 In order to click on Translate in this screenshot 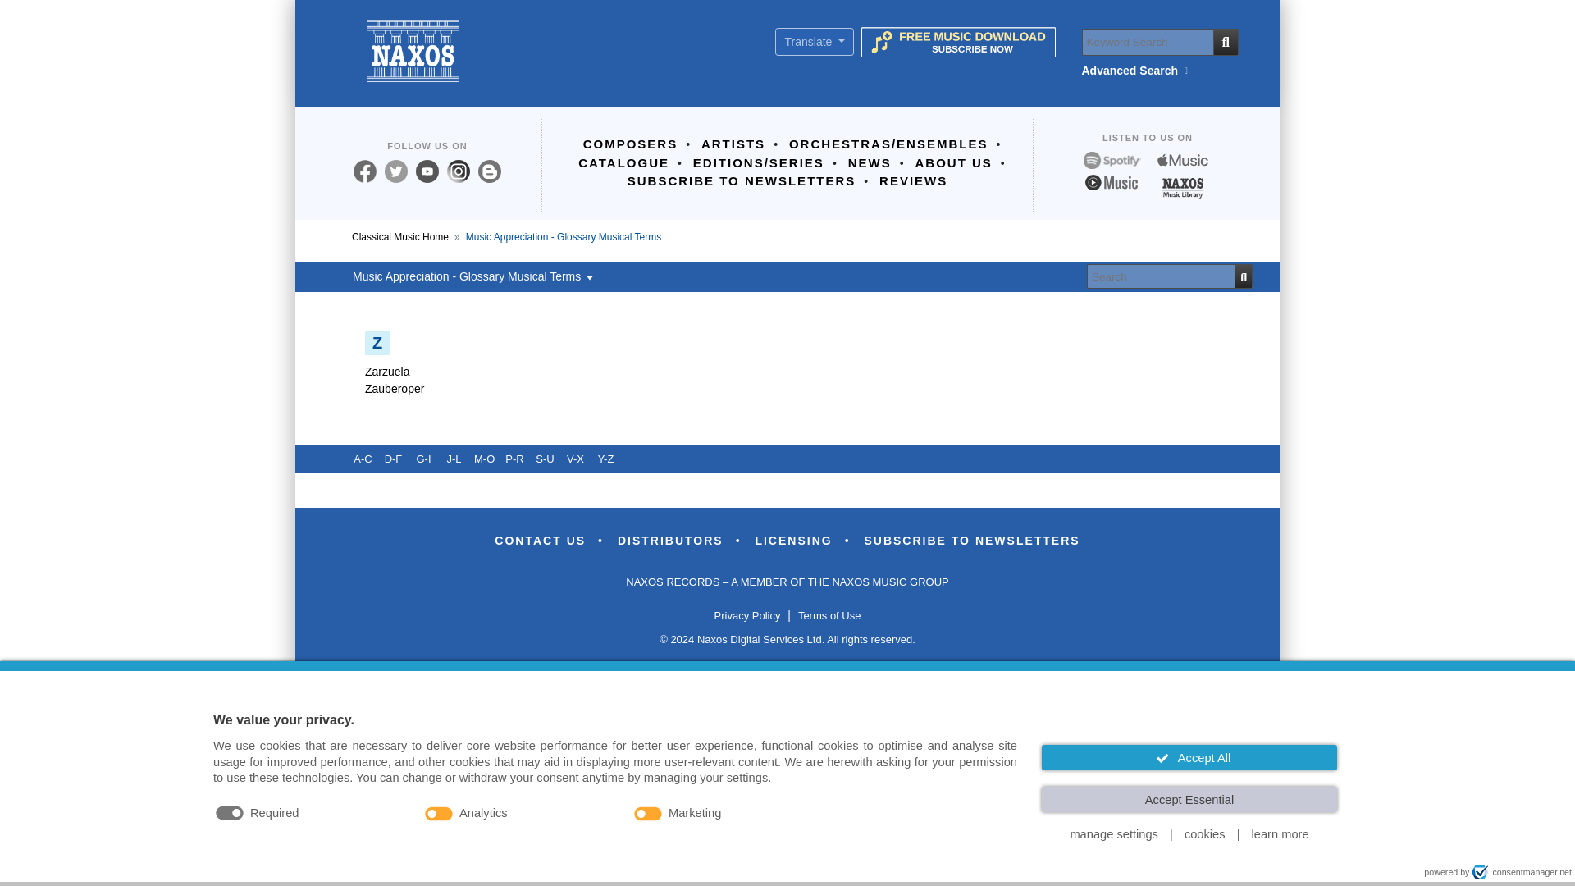, I will do `click(814, 41)`.